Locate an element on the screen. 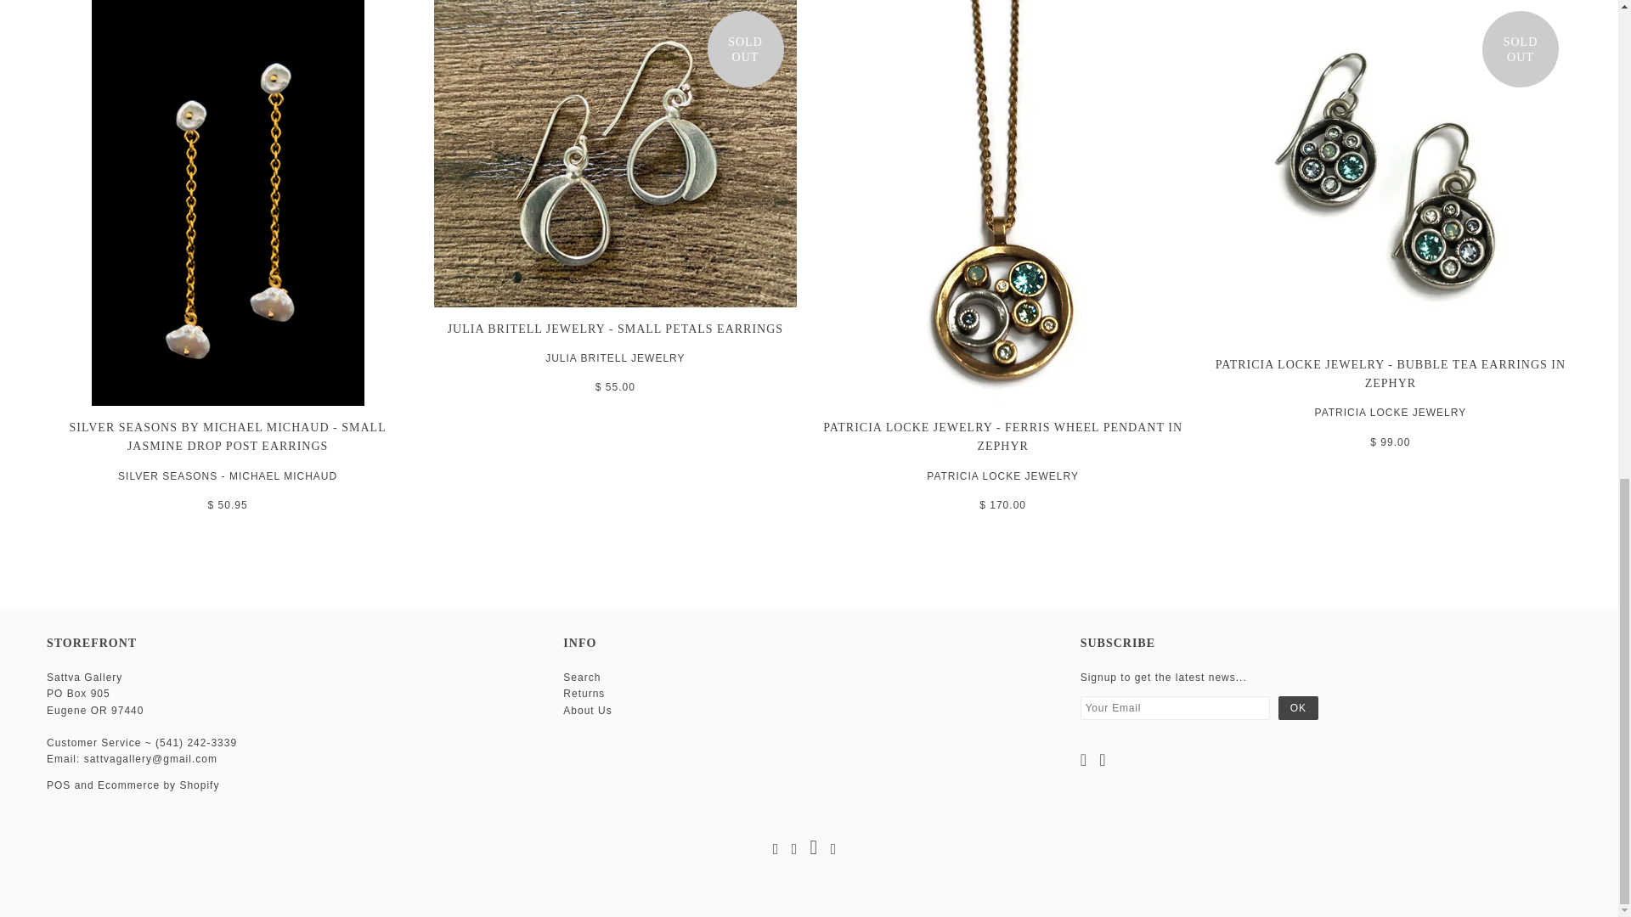 This screenshot has width=1631, height=917. OK is located at coordinates (1298, 707).